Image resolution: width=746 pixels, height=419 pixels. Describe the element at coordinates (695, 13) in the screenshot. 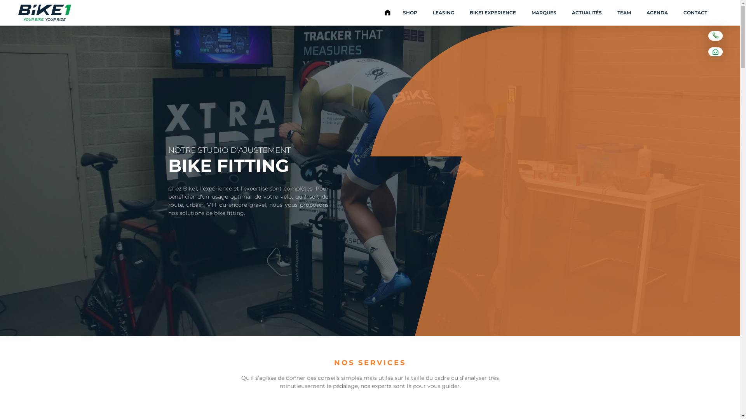

I see `CONTACT` at that location.